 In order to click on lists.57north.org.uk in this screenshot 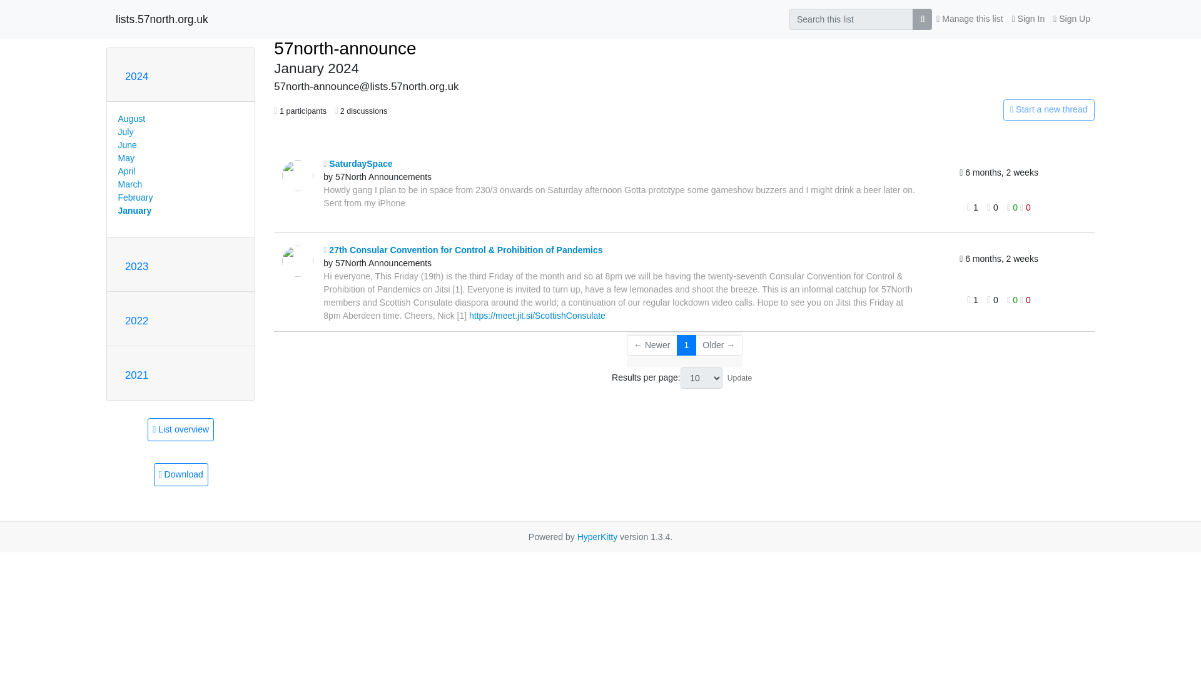, I will do `click(161, 19)`.